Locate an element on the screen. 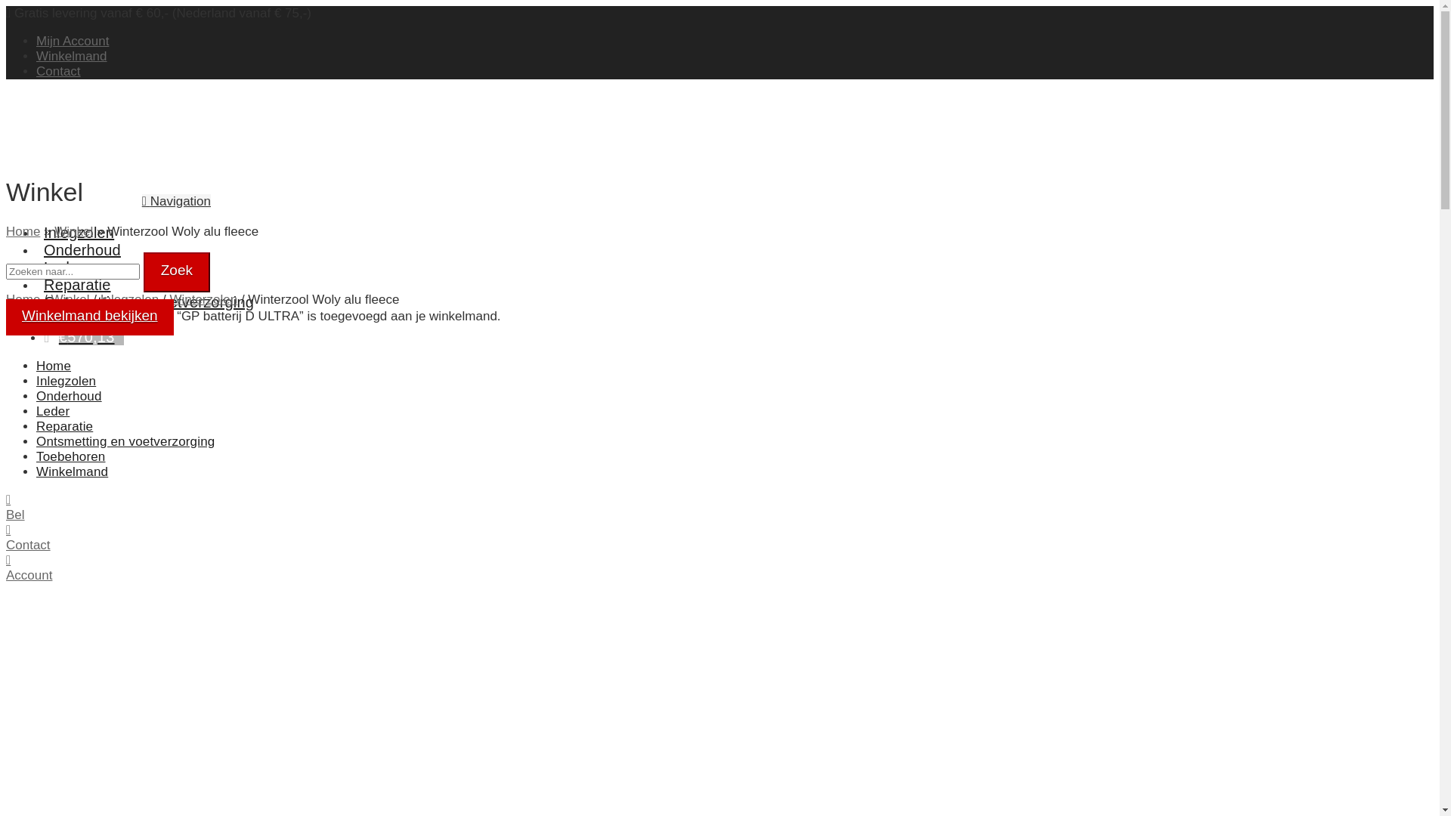  Toebehoren is located at coordinates (85, 305).